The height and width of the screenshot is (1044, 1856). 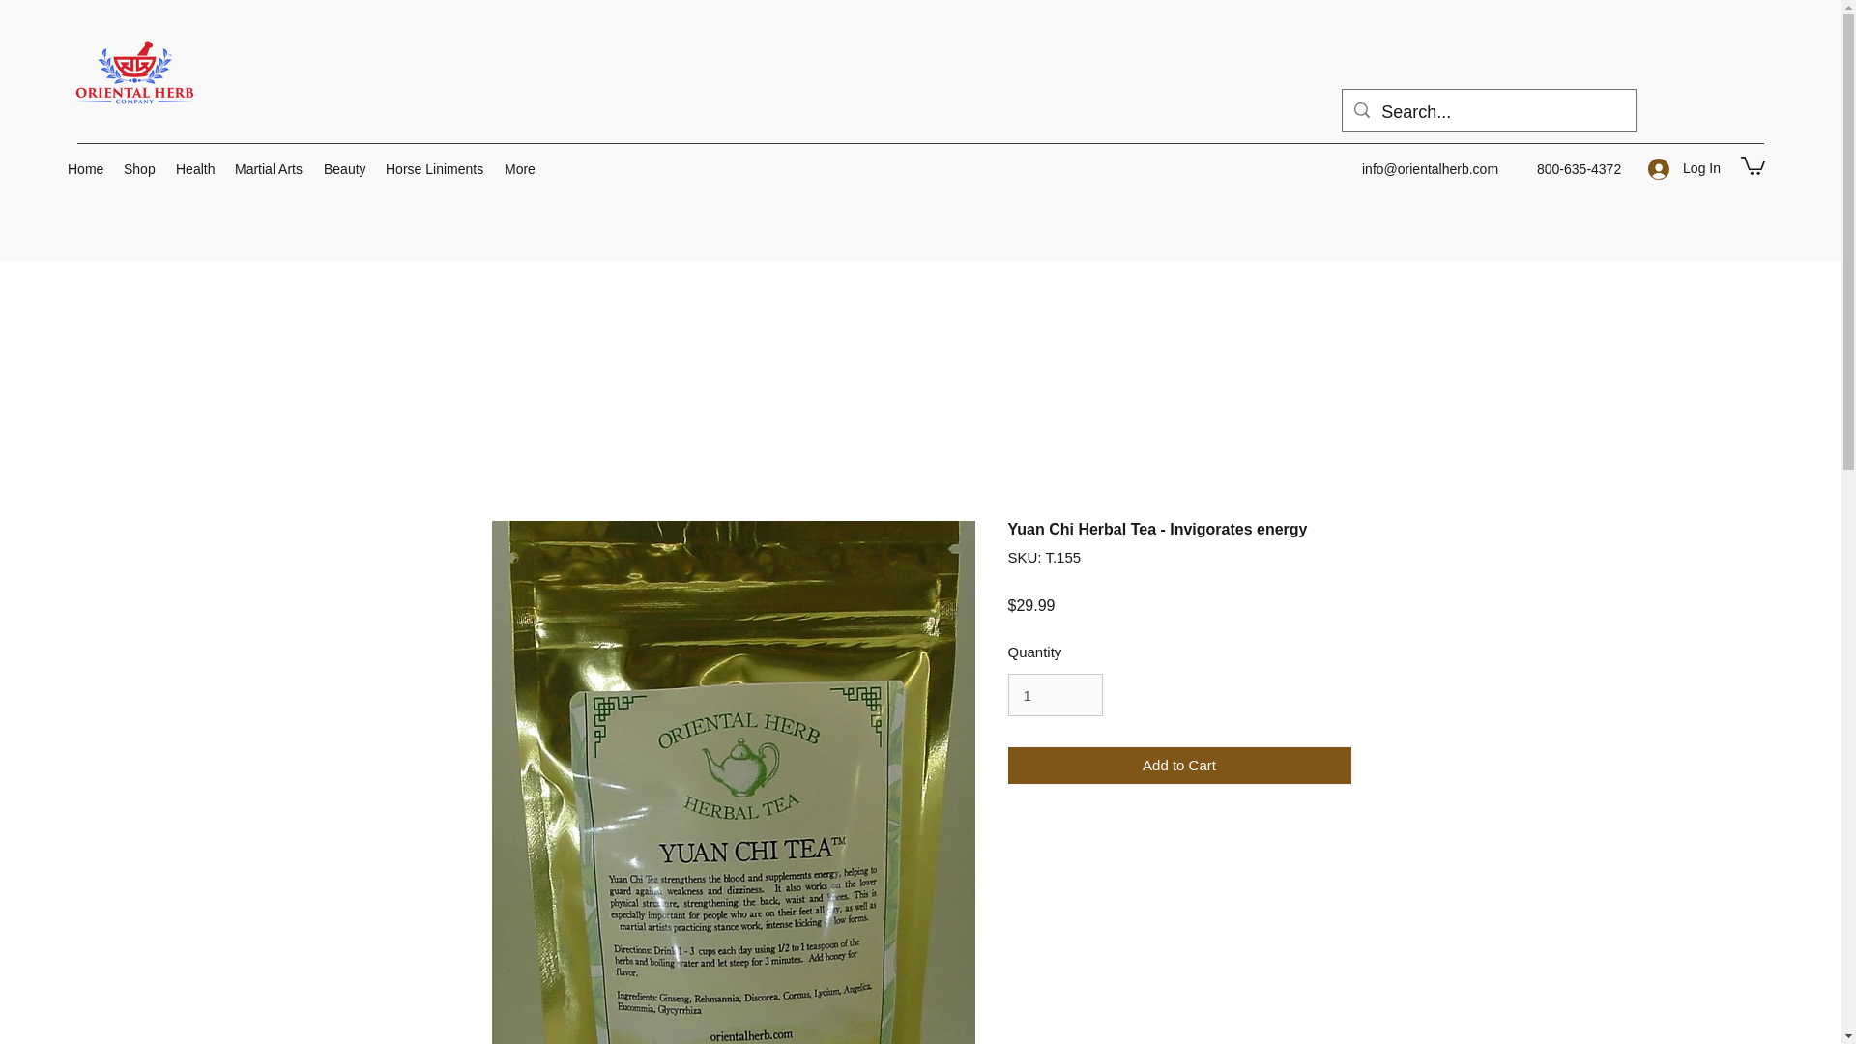 I want to click on Home, so click(x=85, y=168).